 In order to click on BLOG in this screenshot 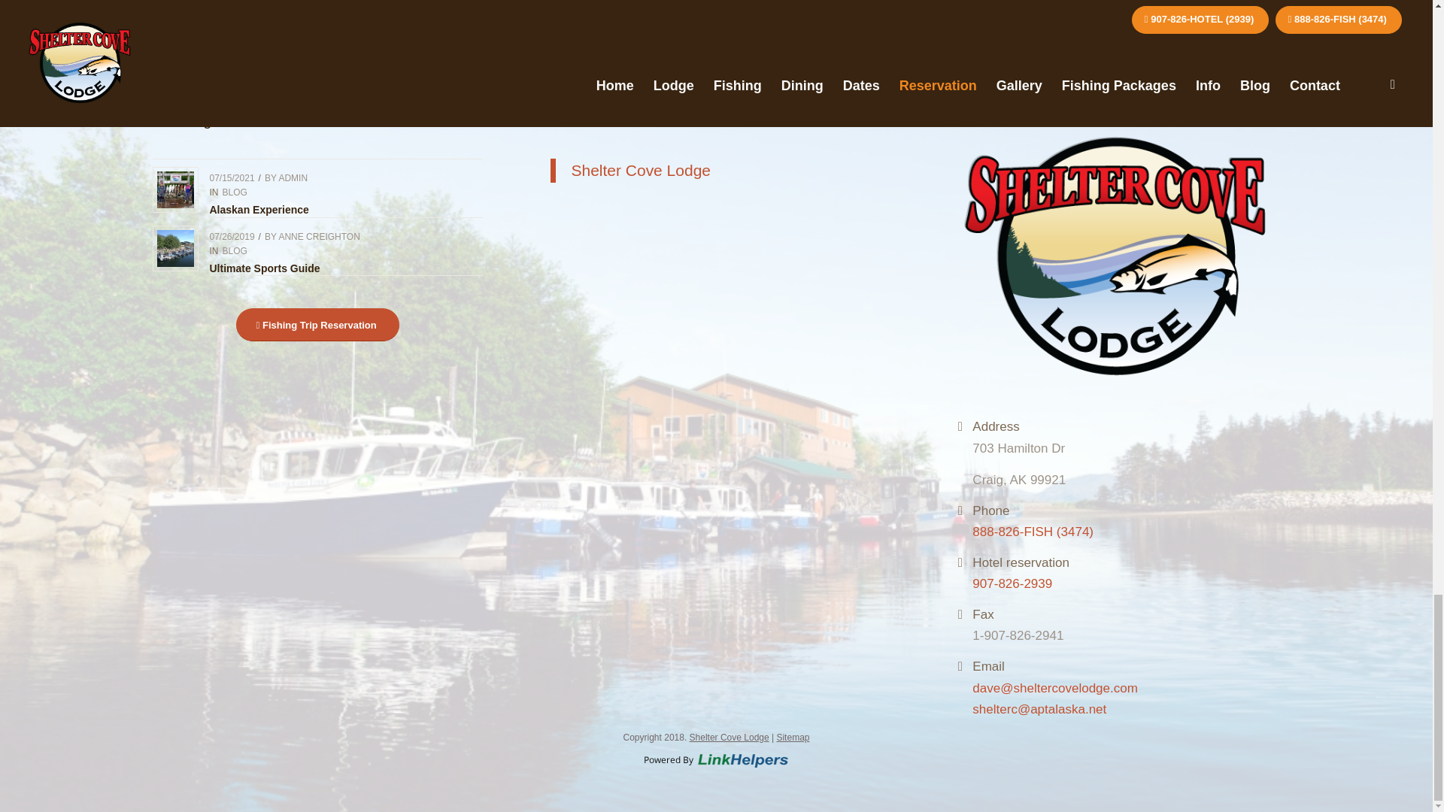, I will do `click(235, 251)`.